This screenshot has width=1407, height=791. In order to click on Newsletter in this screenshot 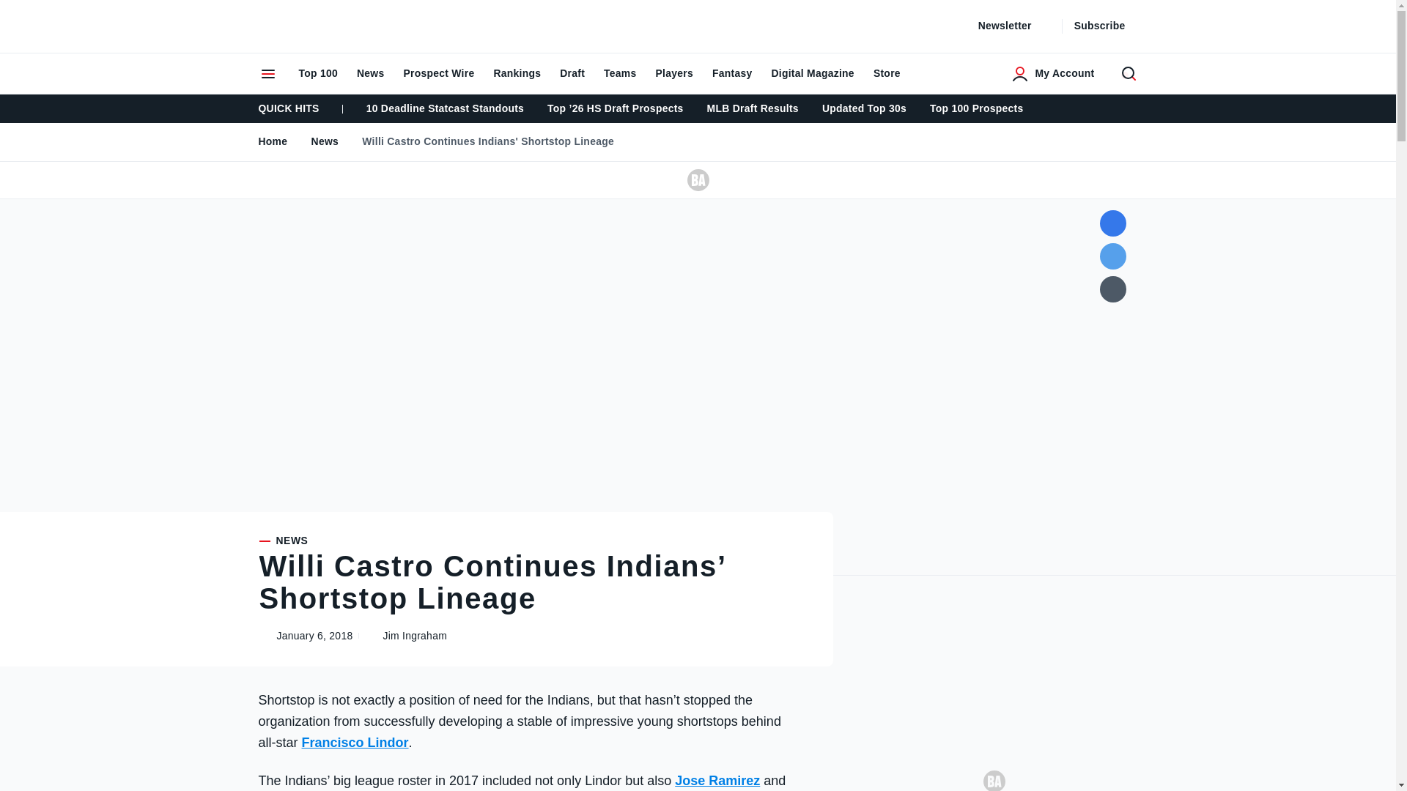, I will do `click(1013, 26)`.